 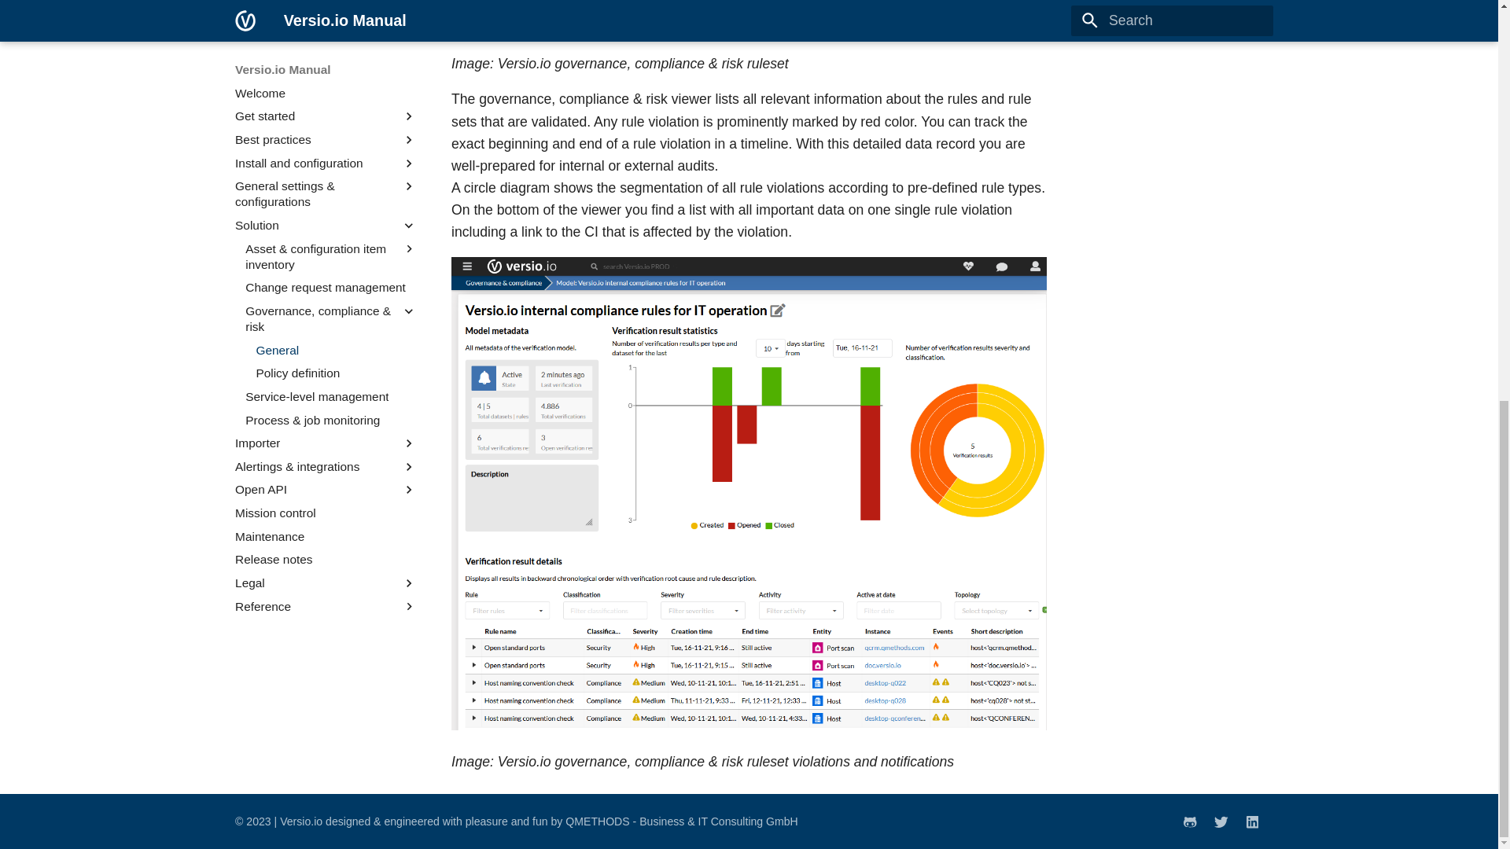 What do you see at coordinates (1221, 821) in the screenshot?
I see `twitter.com` at bounding box center [1221, 821].